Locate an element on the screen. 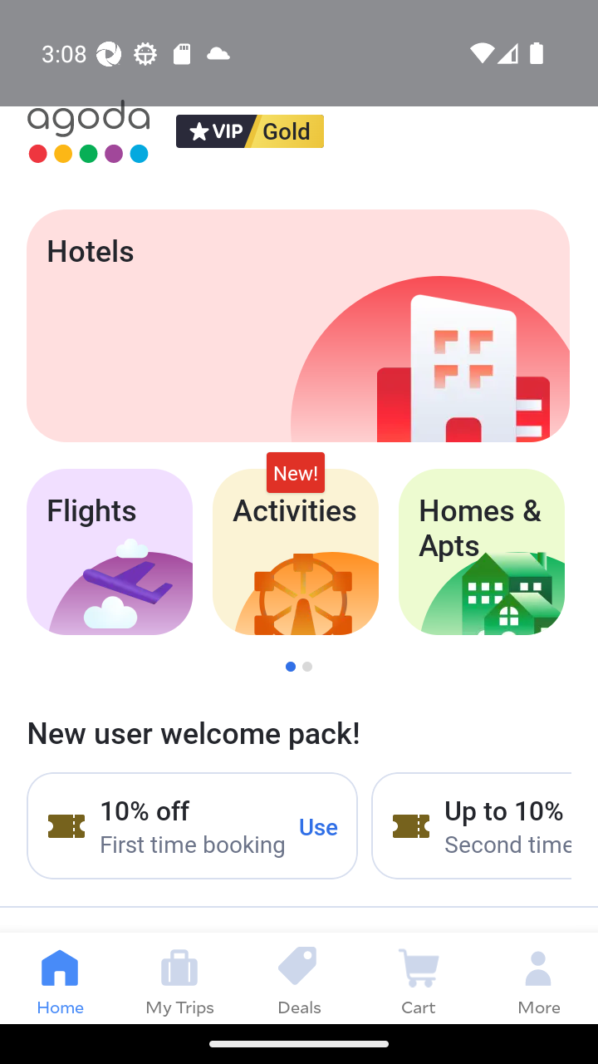 The width and height of the screenshot is (598, 1064). More is located at coordinates (538, 978).